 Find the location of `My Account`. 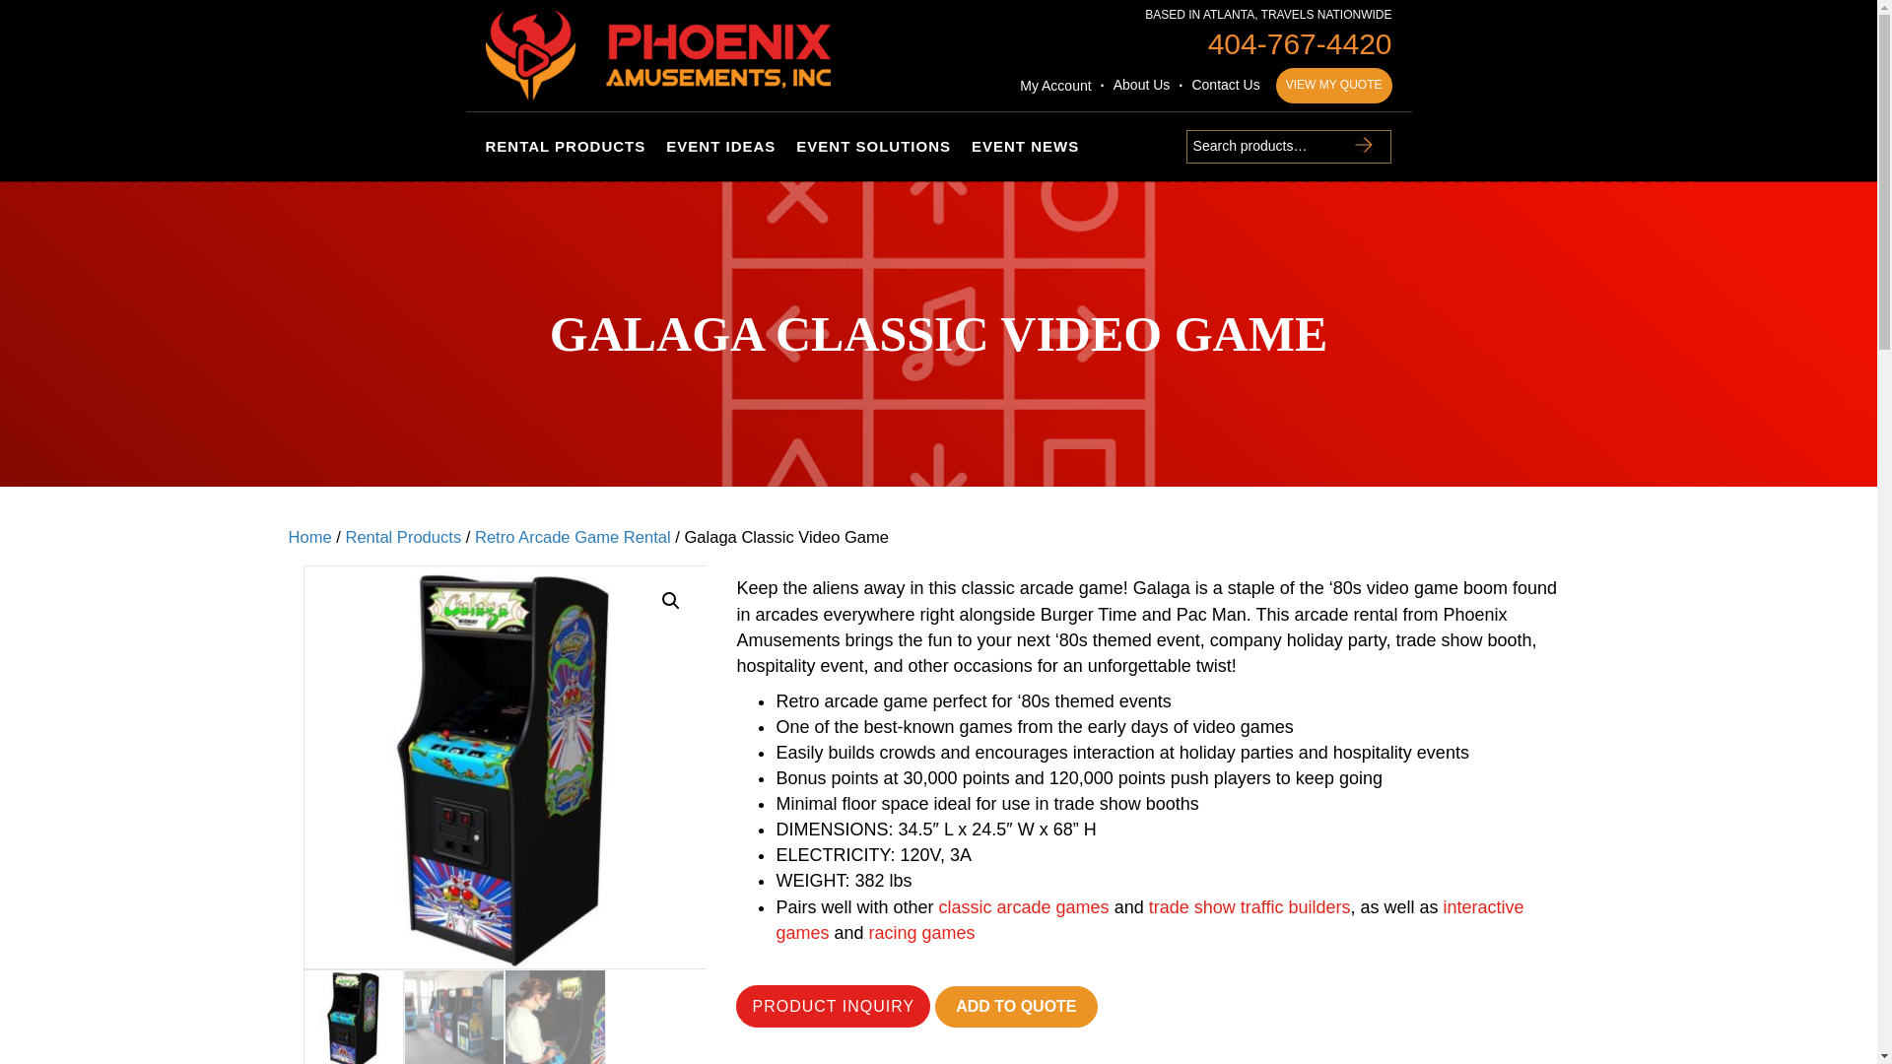

My Account is located at coordinates (1054, 85).